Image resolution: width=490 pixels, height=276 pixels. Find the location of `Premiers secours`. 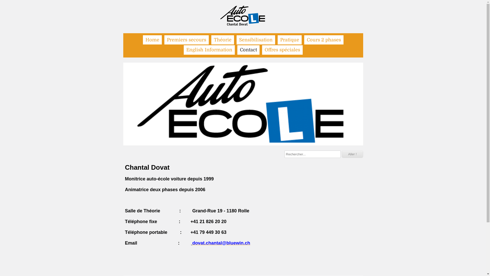

Premiers secours is located at coordinates (187, 40).